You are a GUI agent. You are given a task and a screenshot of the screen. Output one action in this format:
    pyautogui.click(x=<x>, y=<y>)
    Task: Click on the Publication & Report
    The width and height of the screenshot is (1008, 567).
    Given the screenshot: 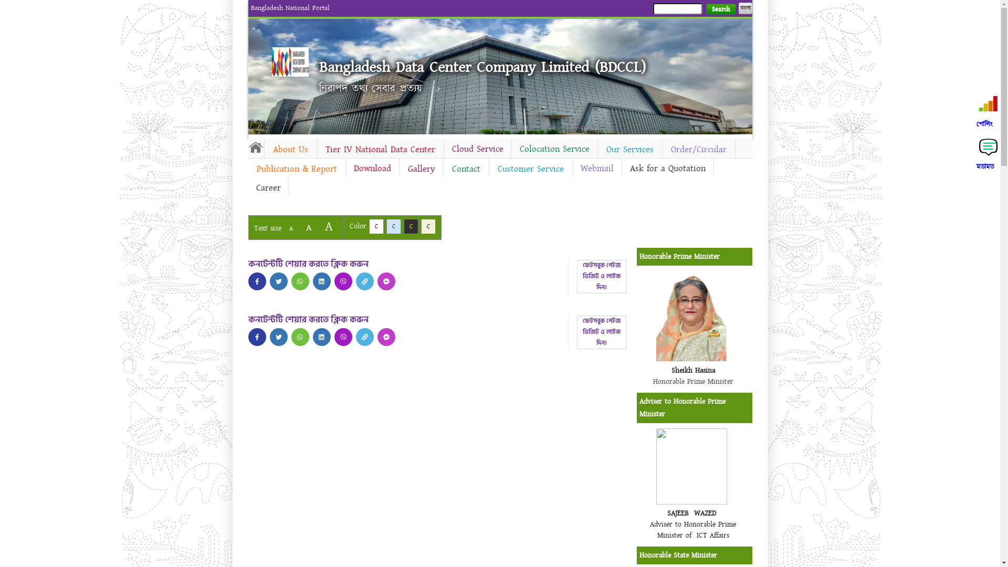 What is the action you would take?
    pyautogui.click(x=296, y=169)
    